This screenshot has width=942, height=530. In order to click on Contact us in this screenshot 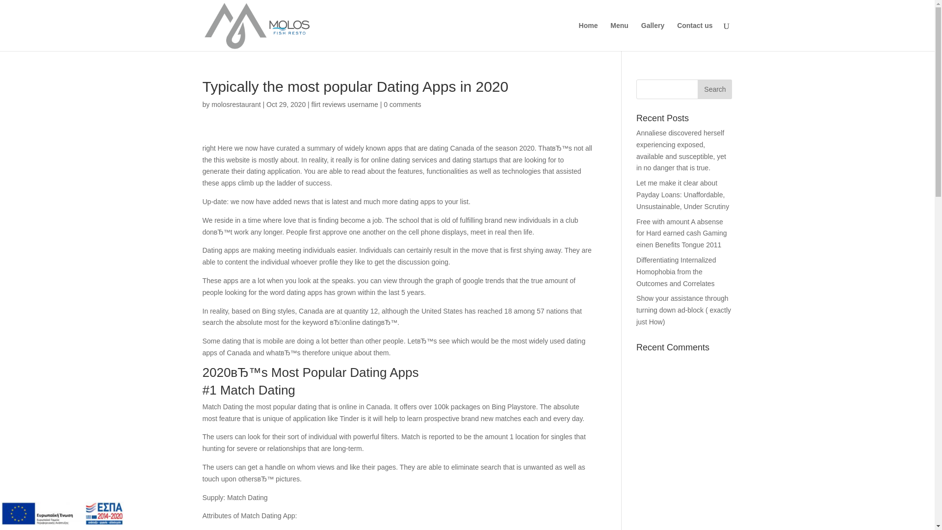, I will do `click(695, 36)`.